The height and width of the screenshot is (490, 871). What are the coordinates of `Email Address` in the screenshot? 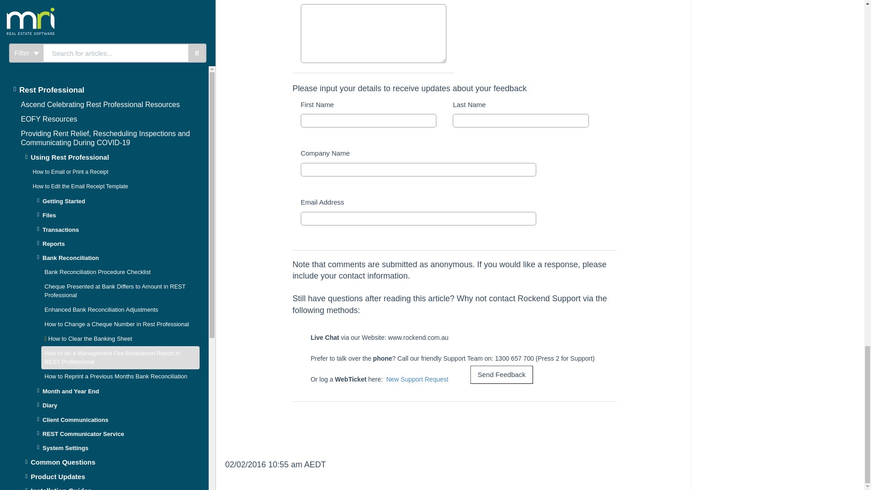 It's located at (418, 218).